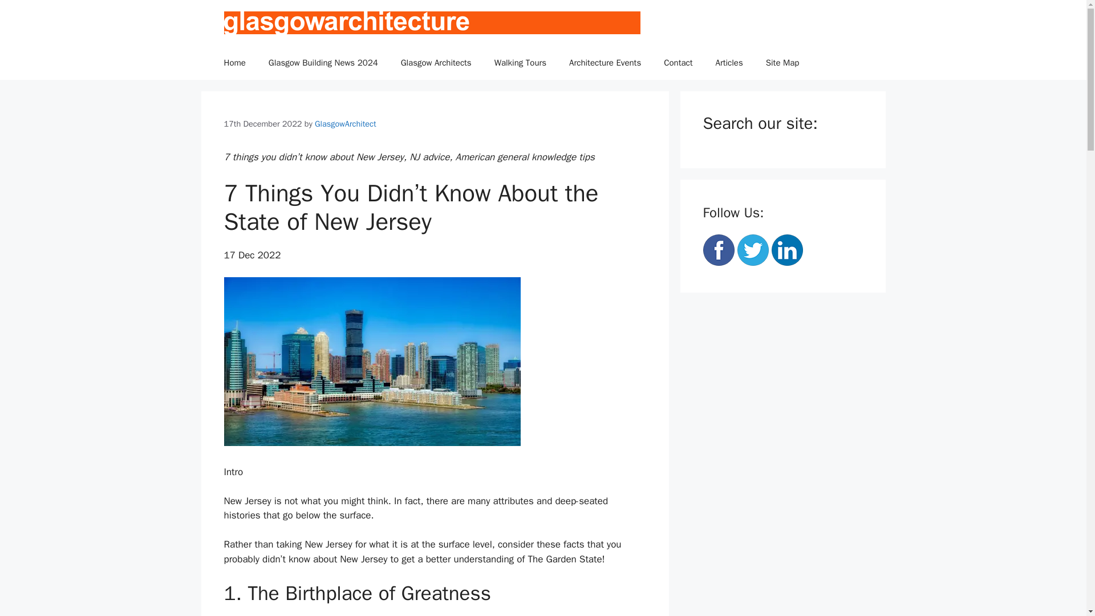 The width and height of the screenshot is (1095, 616). I want to click on GlasgowArchitect, so click(346, 123).